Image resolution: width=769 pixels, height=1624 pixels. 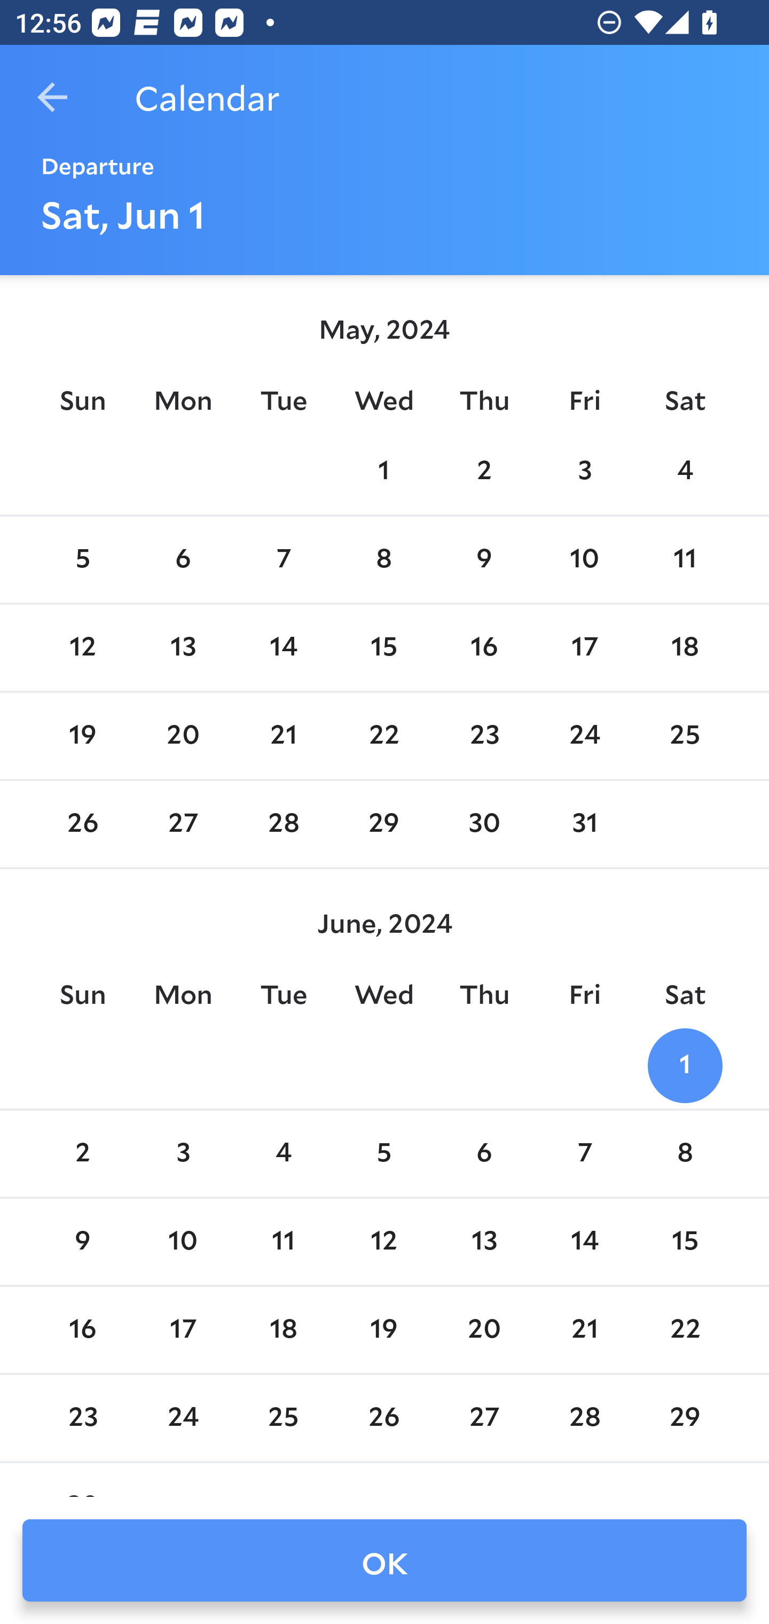 What do you see at coordinates (183, 825) in the screenshot?
I see `27` at bounding box center [183, 825].